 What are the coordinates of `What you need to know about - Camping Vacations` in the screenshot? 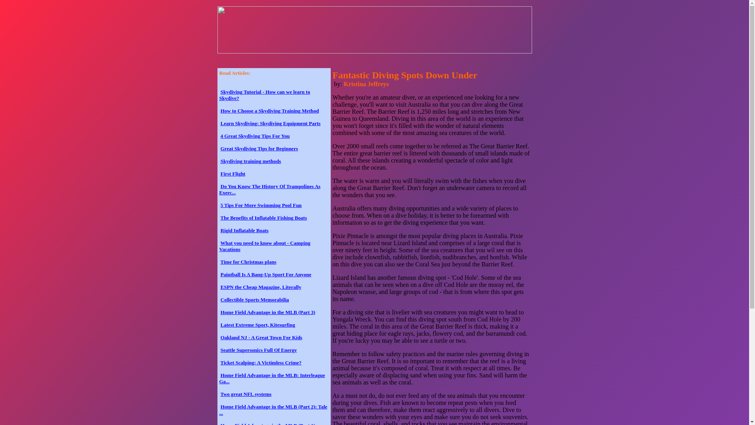 It's located at (265, 246).